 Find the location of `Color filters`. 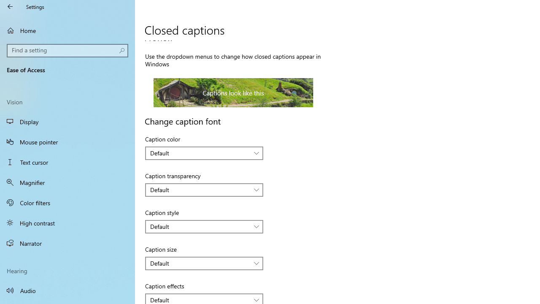

Color filters is located at coordinates (67, 202).